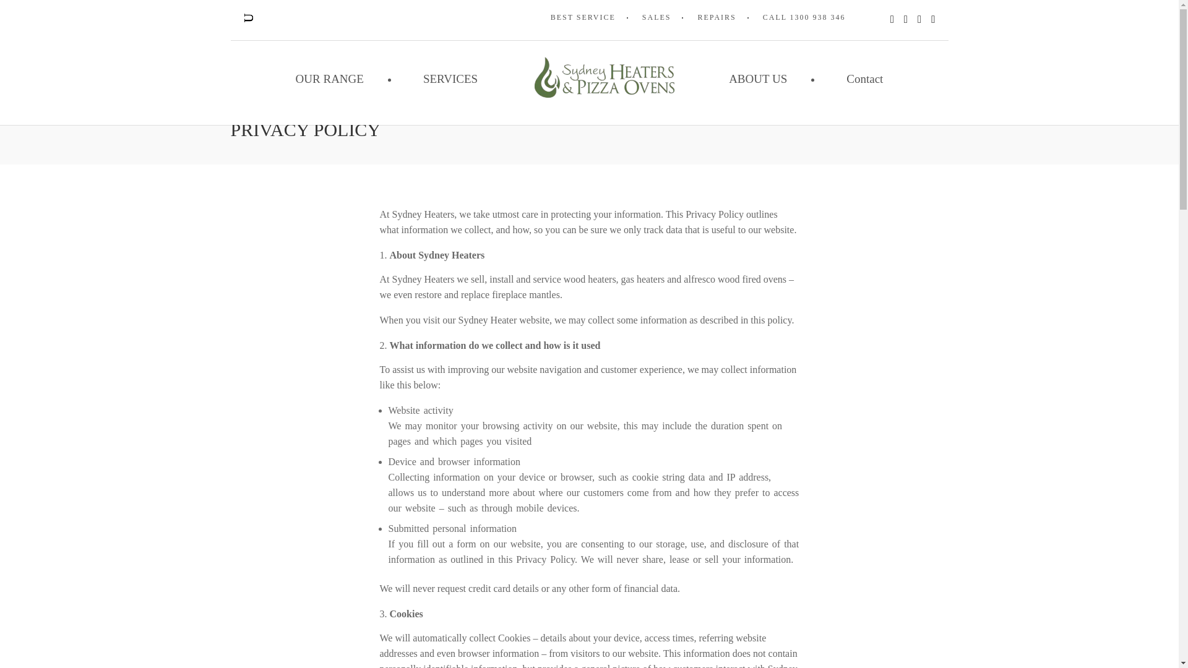 This screenshot has width=1188, height=668. Describe the element at coordinates (450, 79) in the screenshot. I see `SERVICES` at that location.